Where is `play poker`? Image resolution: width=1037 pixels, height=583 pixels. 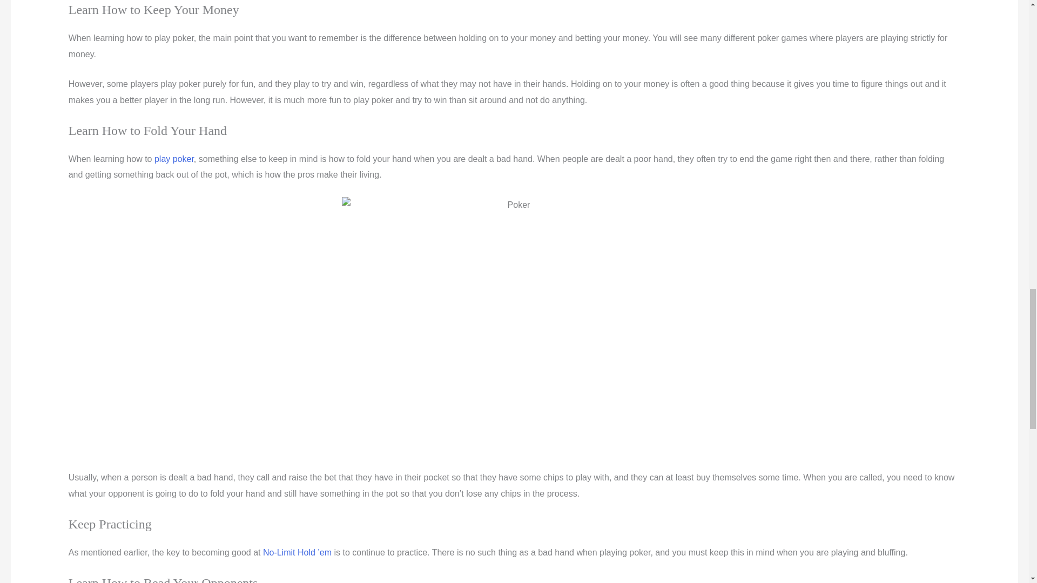 play poker is located at coordinates (174, 159).